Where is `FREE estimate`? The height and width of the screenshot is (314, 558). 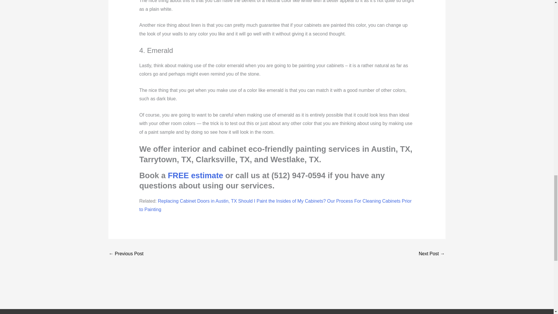
FREE estimate is located at coordinates (195, 175).